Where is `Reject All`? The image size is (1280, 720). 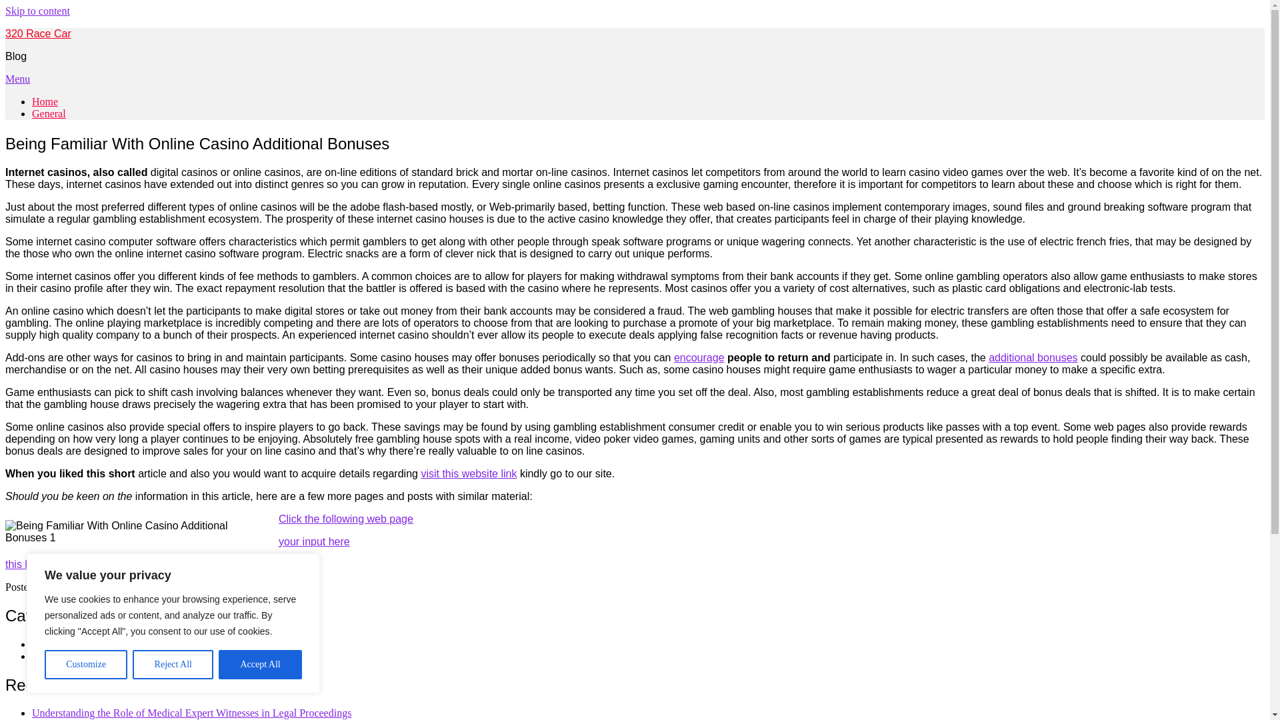 Reject All is located at coordinates (173, 665).